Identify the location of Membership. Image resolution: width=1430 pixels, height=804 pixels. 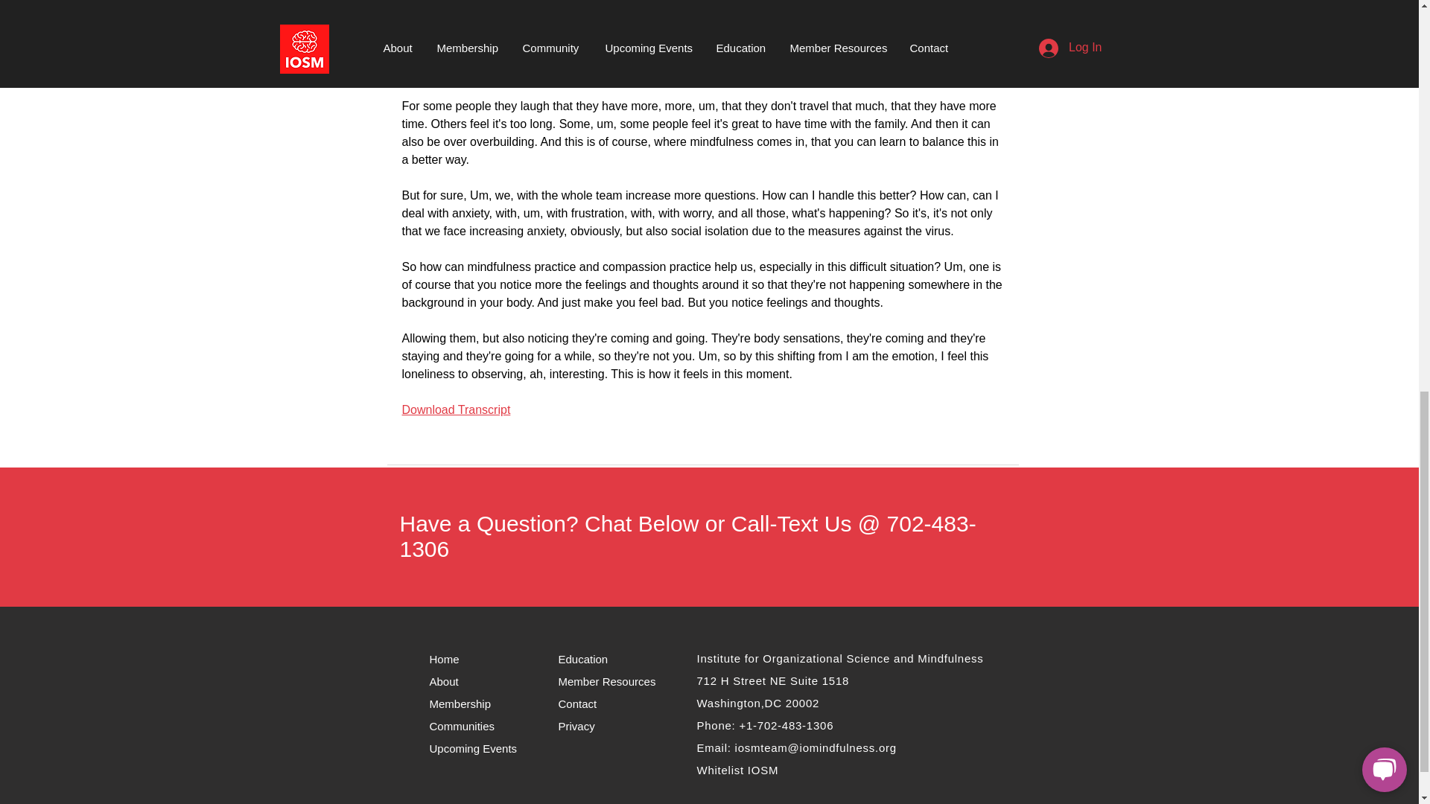
(465, 703).